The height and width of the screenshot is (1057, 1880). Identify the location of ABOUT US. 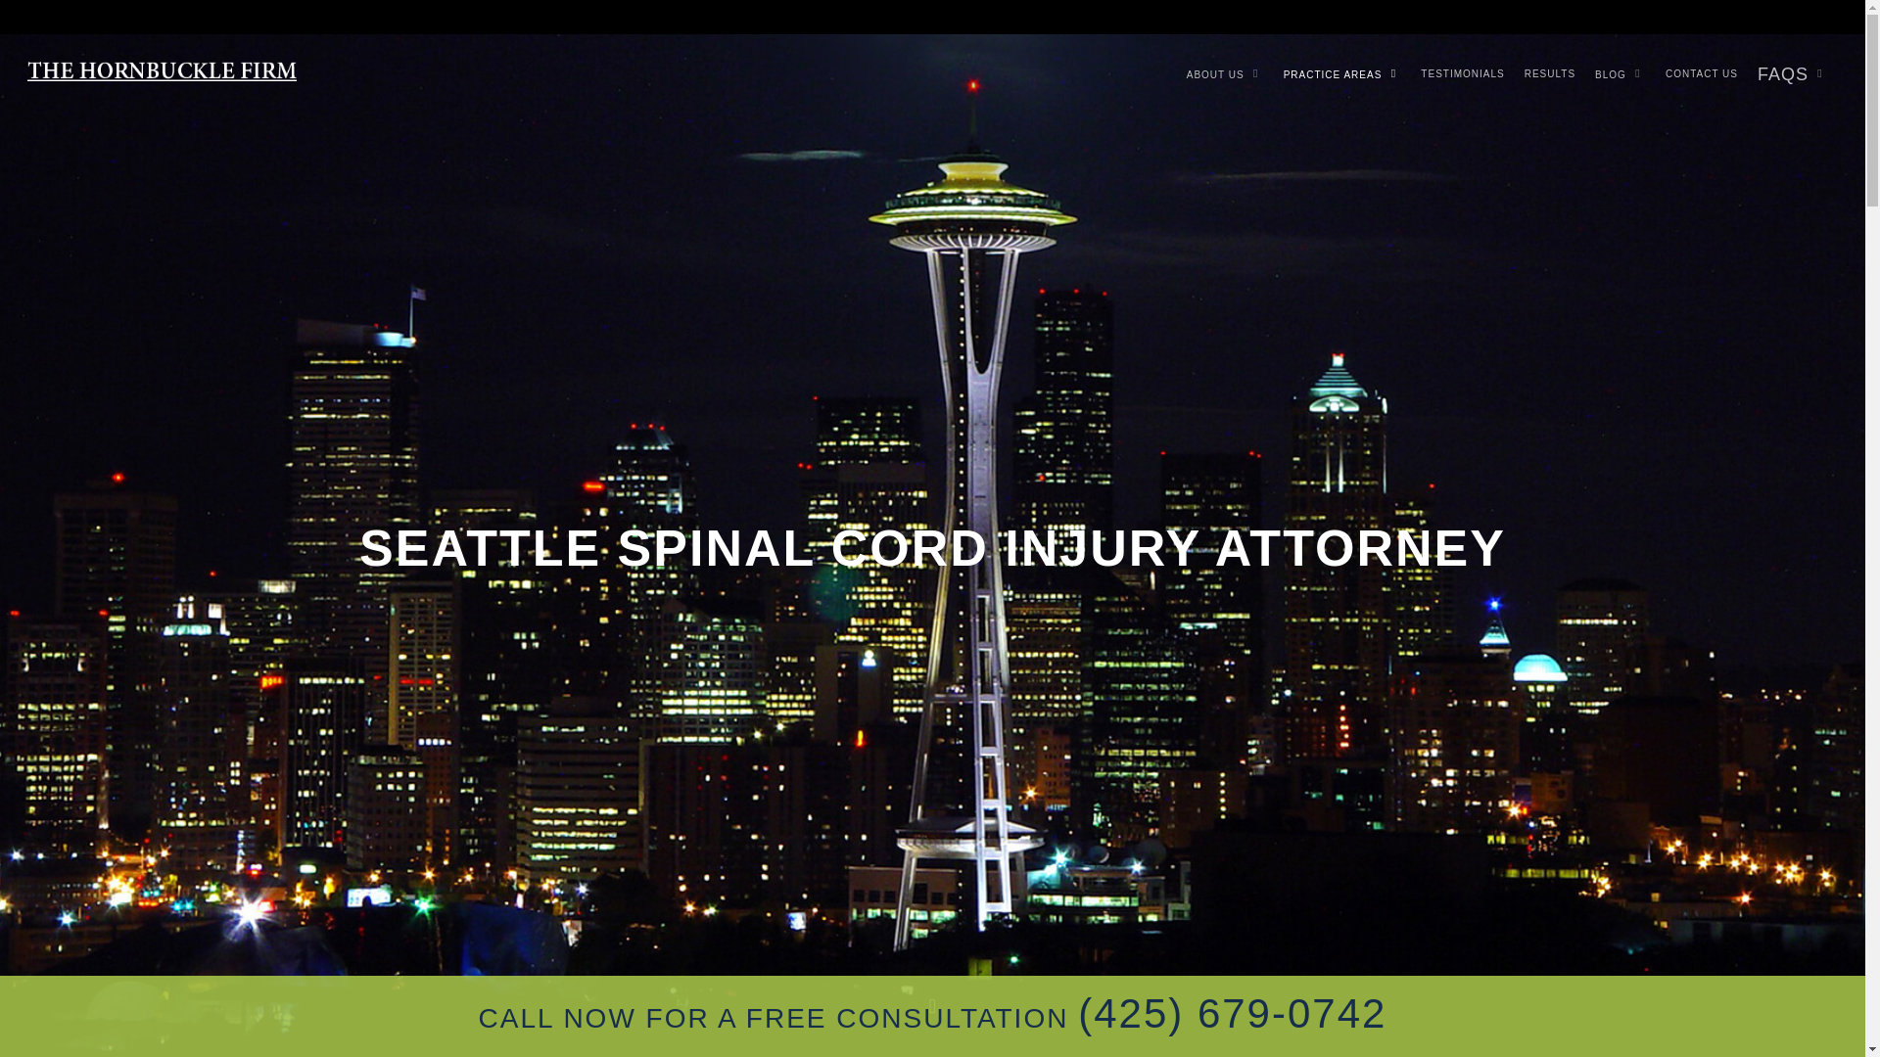
(1225, 74).